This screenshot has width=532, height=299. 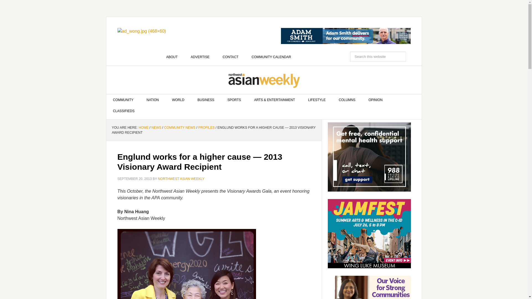 I want to click on CLASSIFIEDS, so click(x=124, y=111).